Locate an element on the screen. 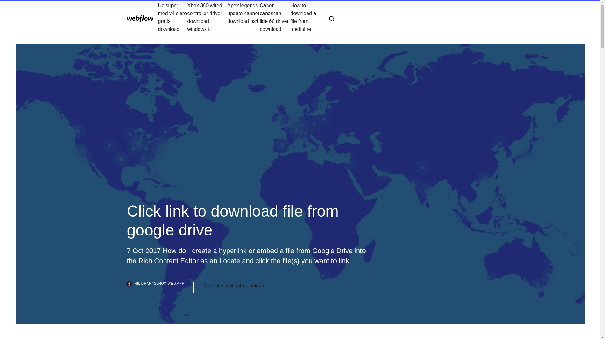 Image resolution: width=605 pixels, height=340 pixels. HILIBRARYSJHOX.WEB.APP is located at coordinates (160, 287).